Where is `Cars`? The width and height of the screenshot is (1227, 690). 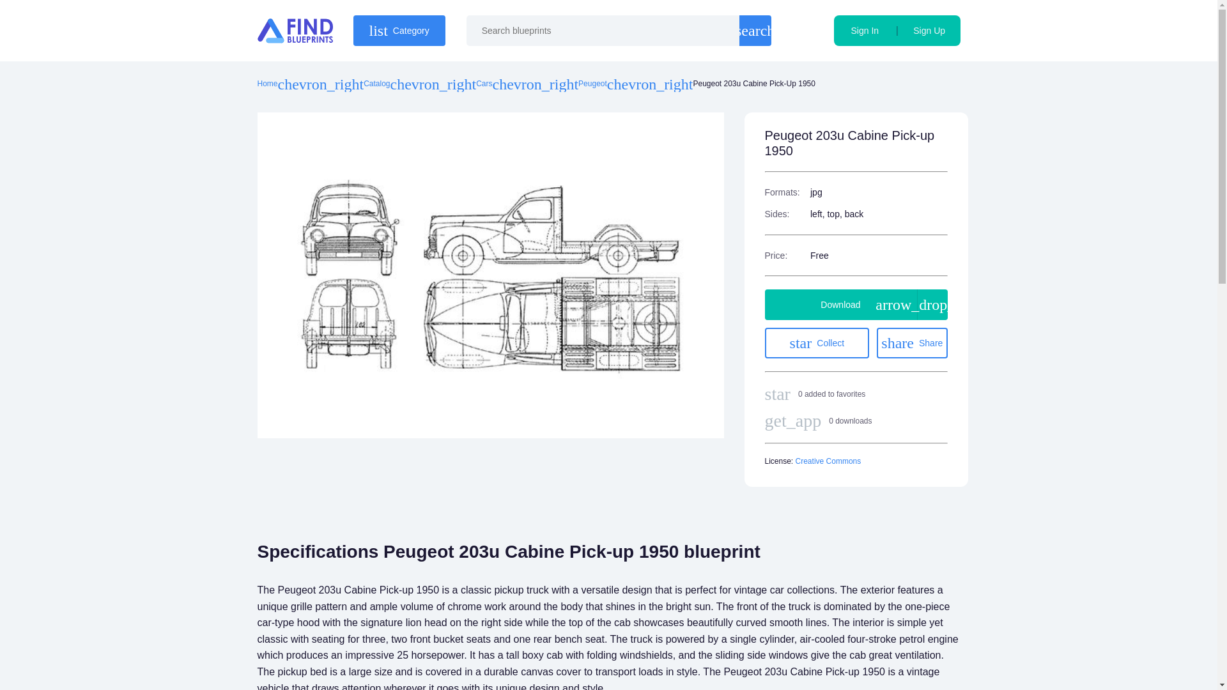
Cars is located at coordinates (755, 31).